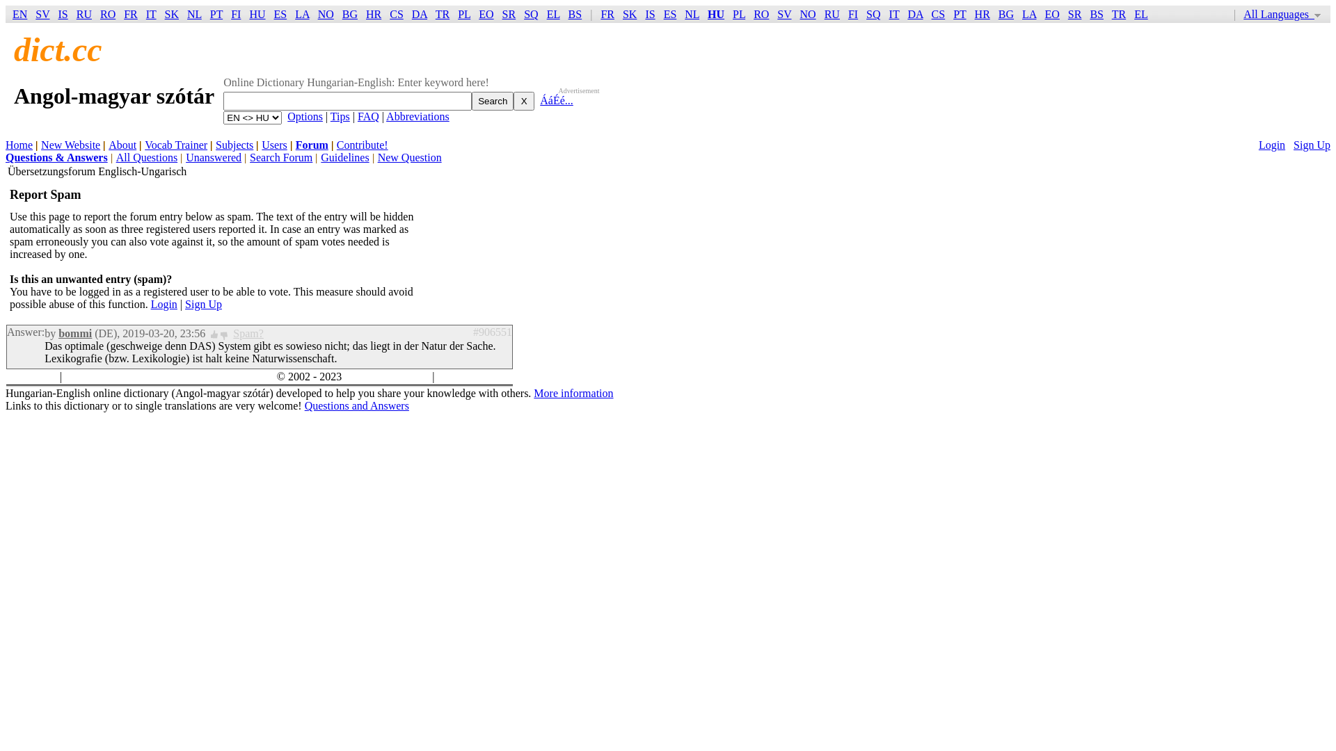 The width and height of the screenshot is (1336, 751). What do you see at coordinates (524, 102) in the screenshot?
I see `X` at bounding box center [524, 102].